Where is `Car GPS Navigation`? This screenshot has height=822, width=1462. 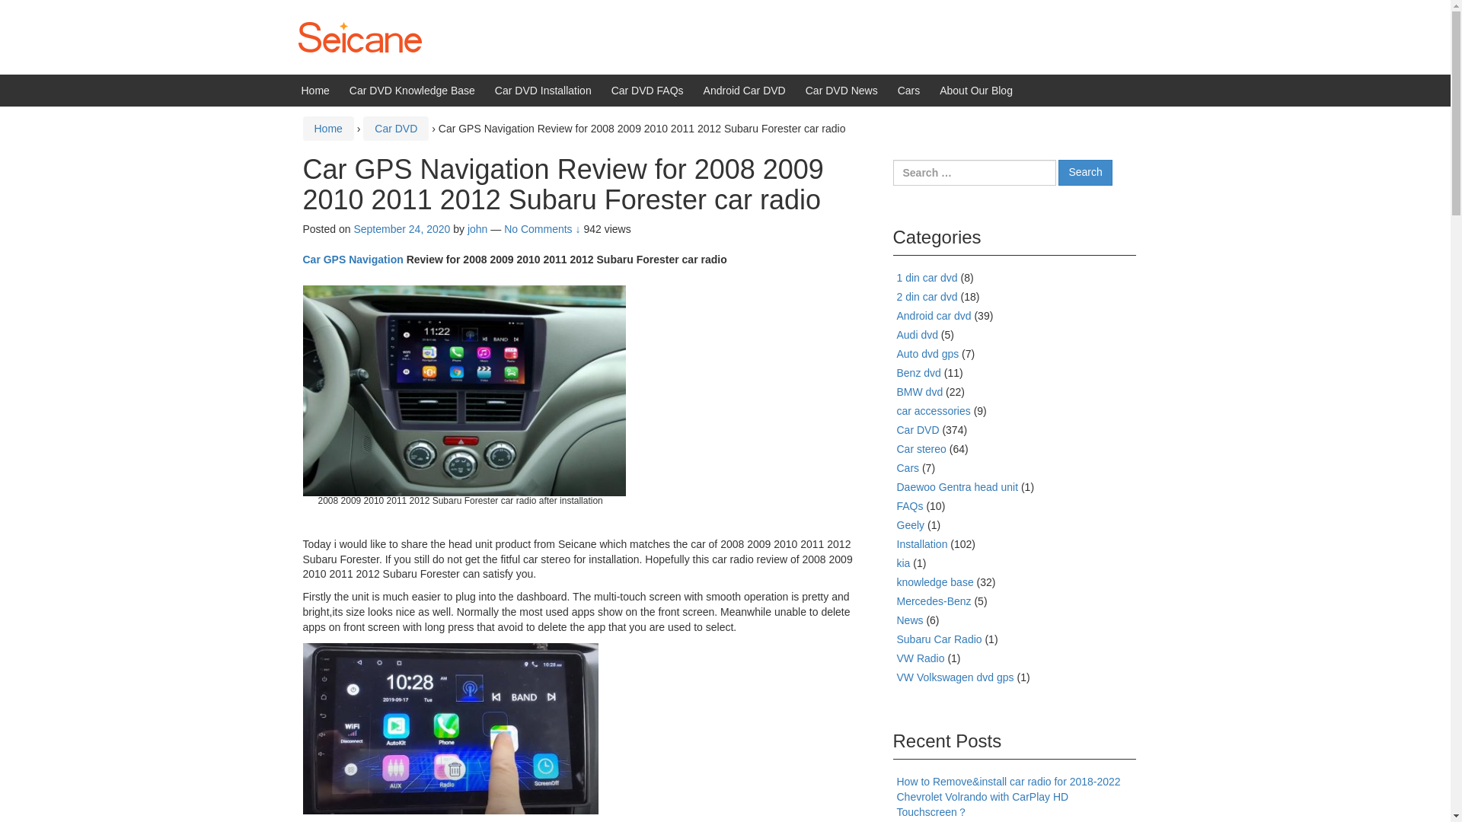
Car GPS Navigation is located at coordinates (918, 430).